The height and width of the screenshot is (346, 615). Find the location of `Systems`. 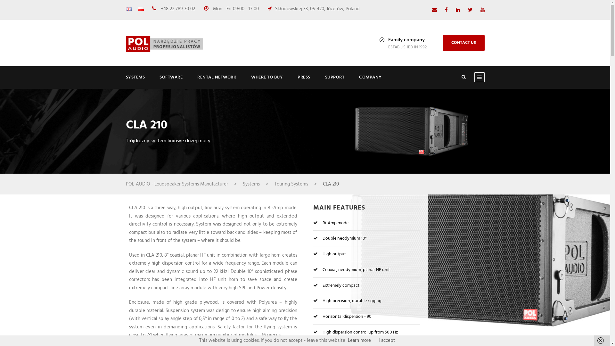

Systems is located at coordinates (251, 184).